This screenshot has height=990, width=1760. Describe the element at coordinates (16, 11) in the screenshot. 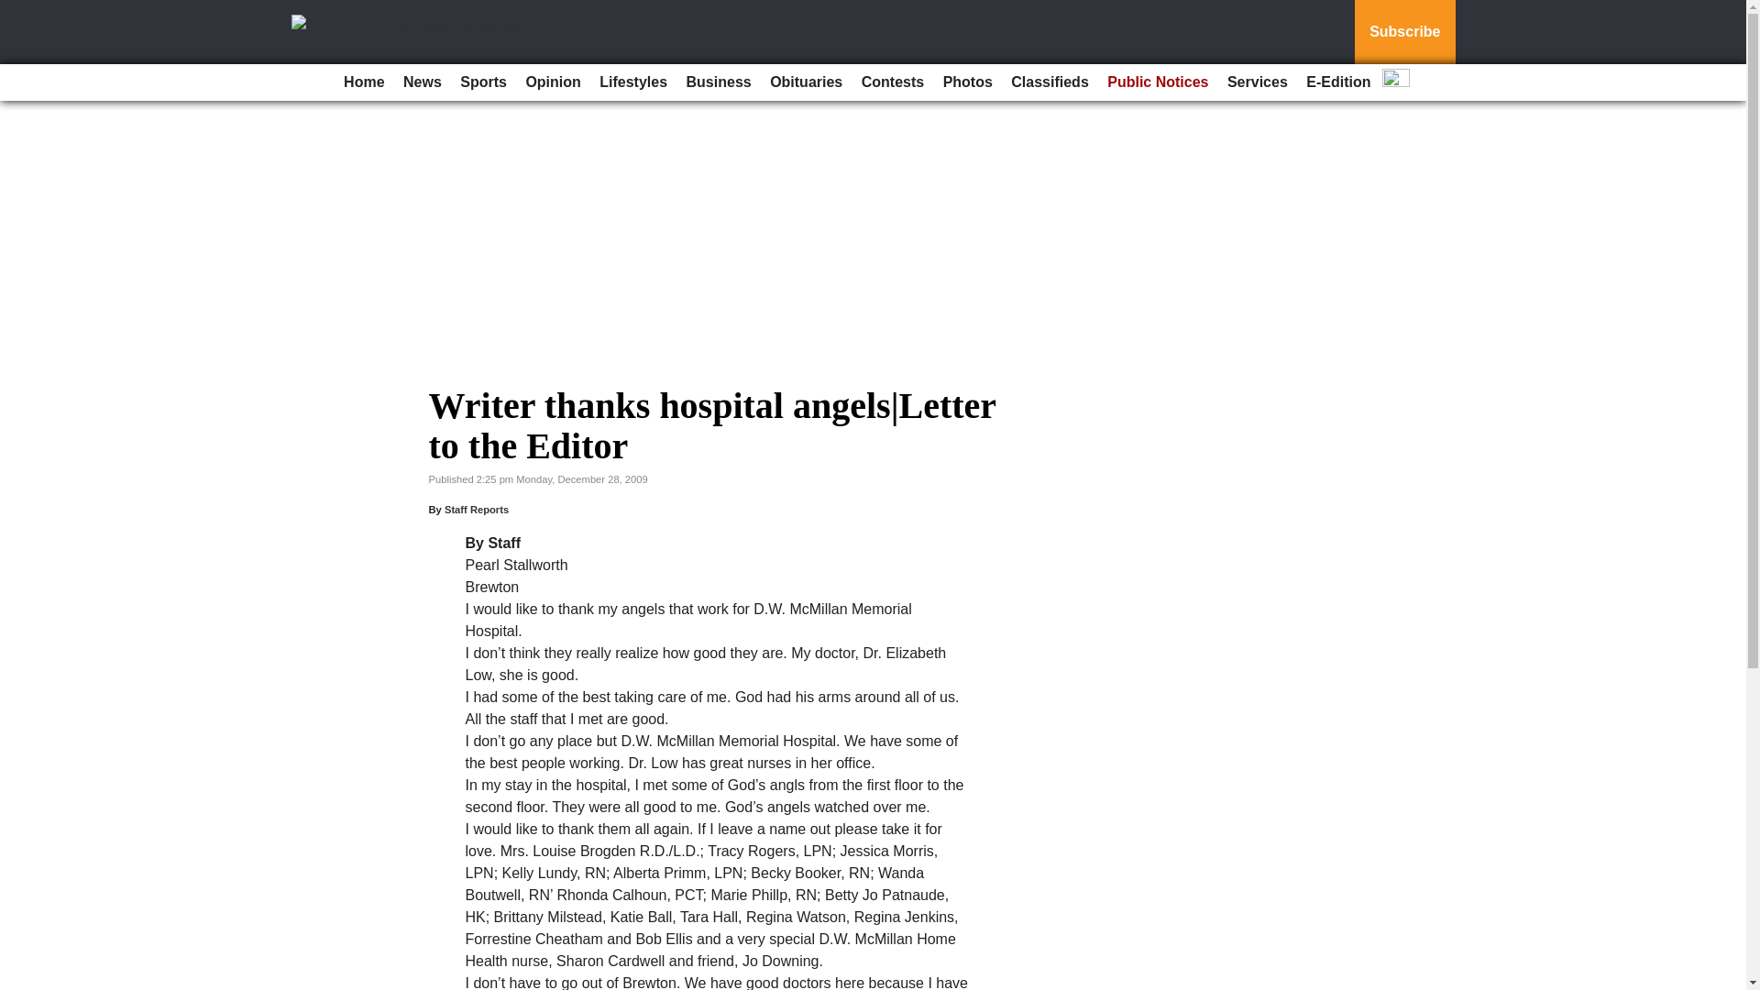

I see `Go` at that location.